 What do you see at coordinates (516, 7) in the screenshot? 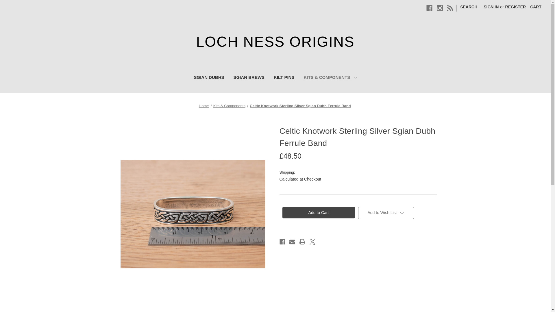
I see `REGISTER` at bounding box center [516, 7].